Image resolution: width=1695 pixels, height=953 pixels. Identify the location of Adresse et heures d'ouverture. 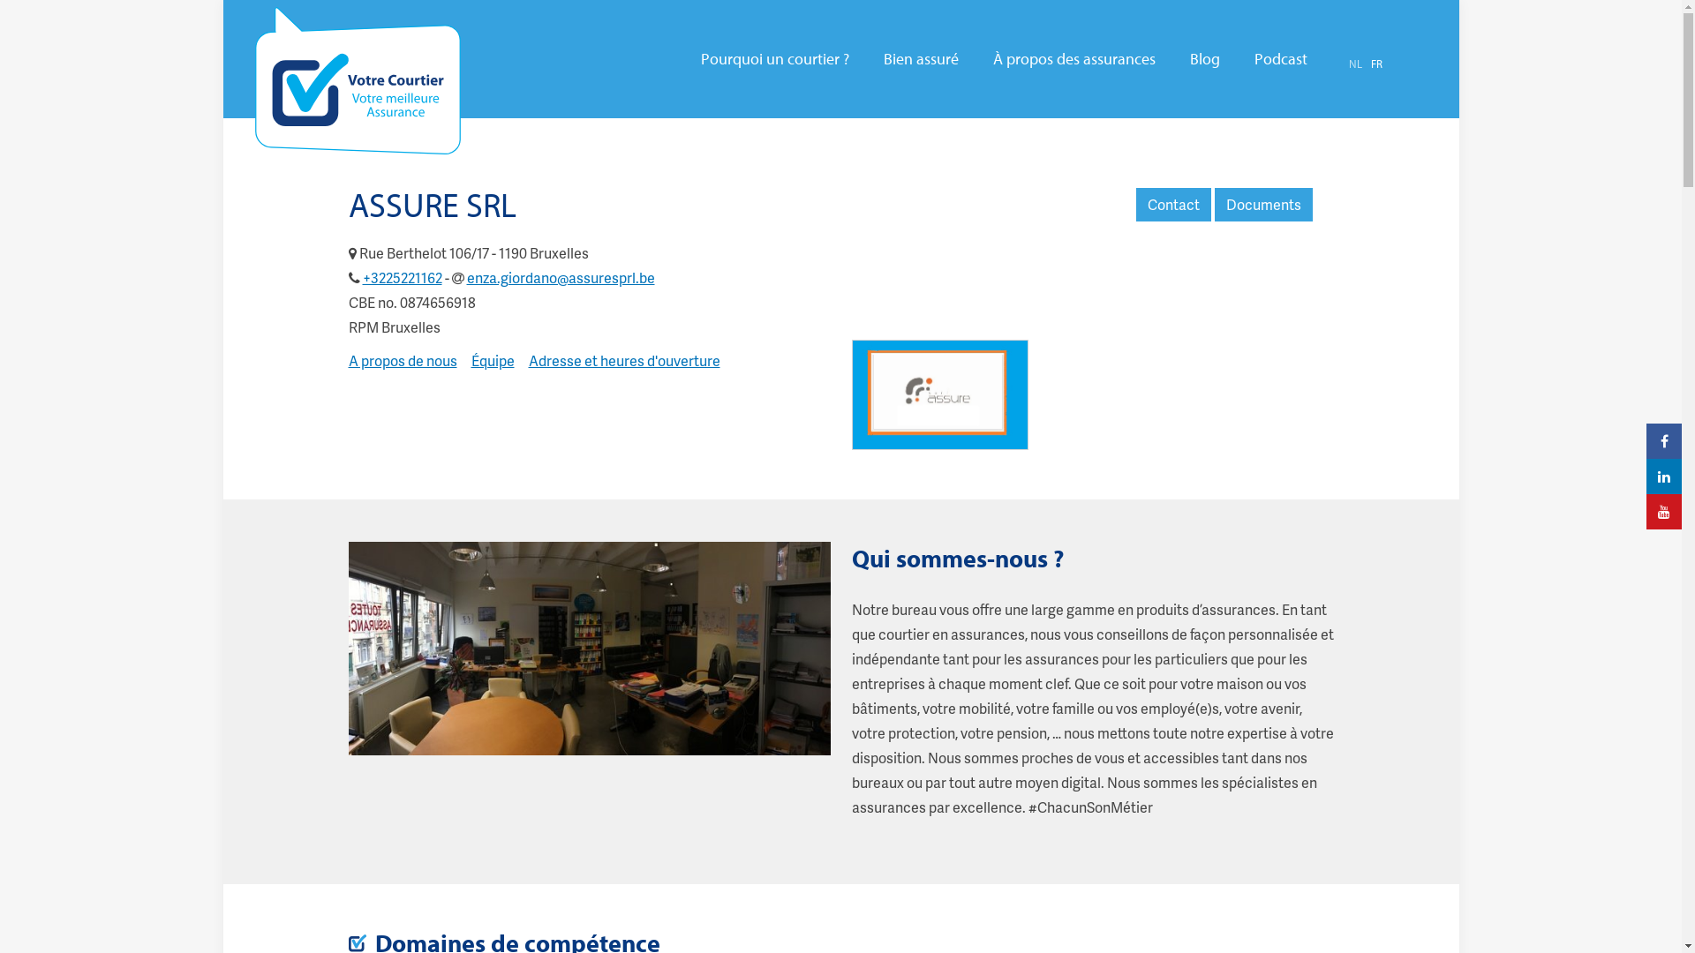
(623, 360).